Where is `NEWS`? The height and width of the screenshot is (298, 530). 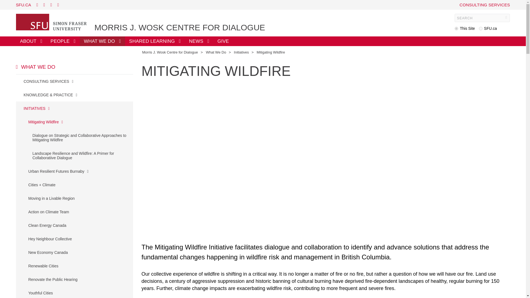
NEWS is located at coordinates (199, 41).